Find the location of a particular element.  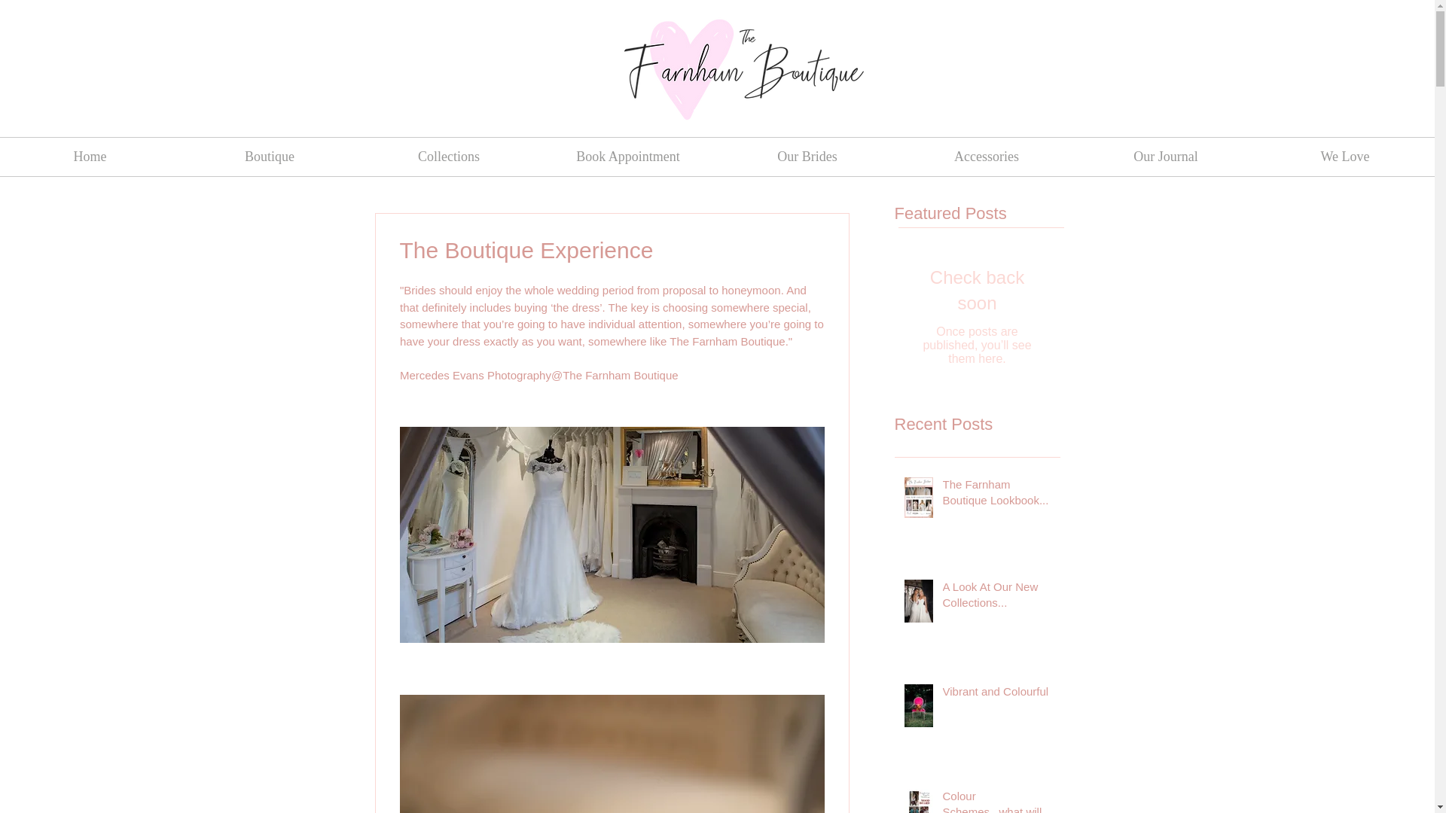

Boutique is located at coordinates (269, 157).